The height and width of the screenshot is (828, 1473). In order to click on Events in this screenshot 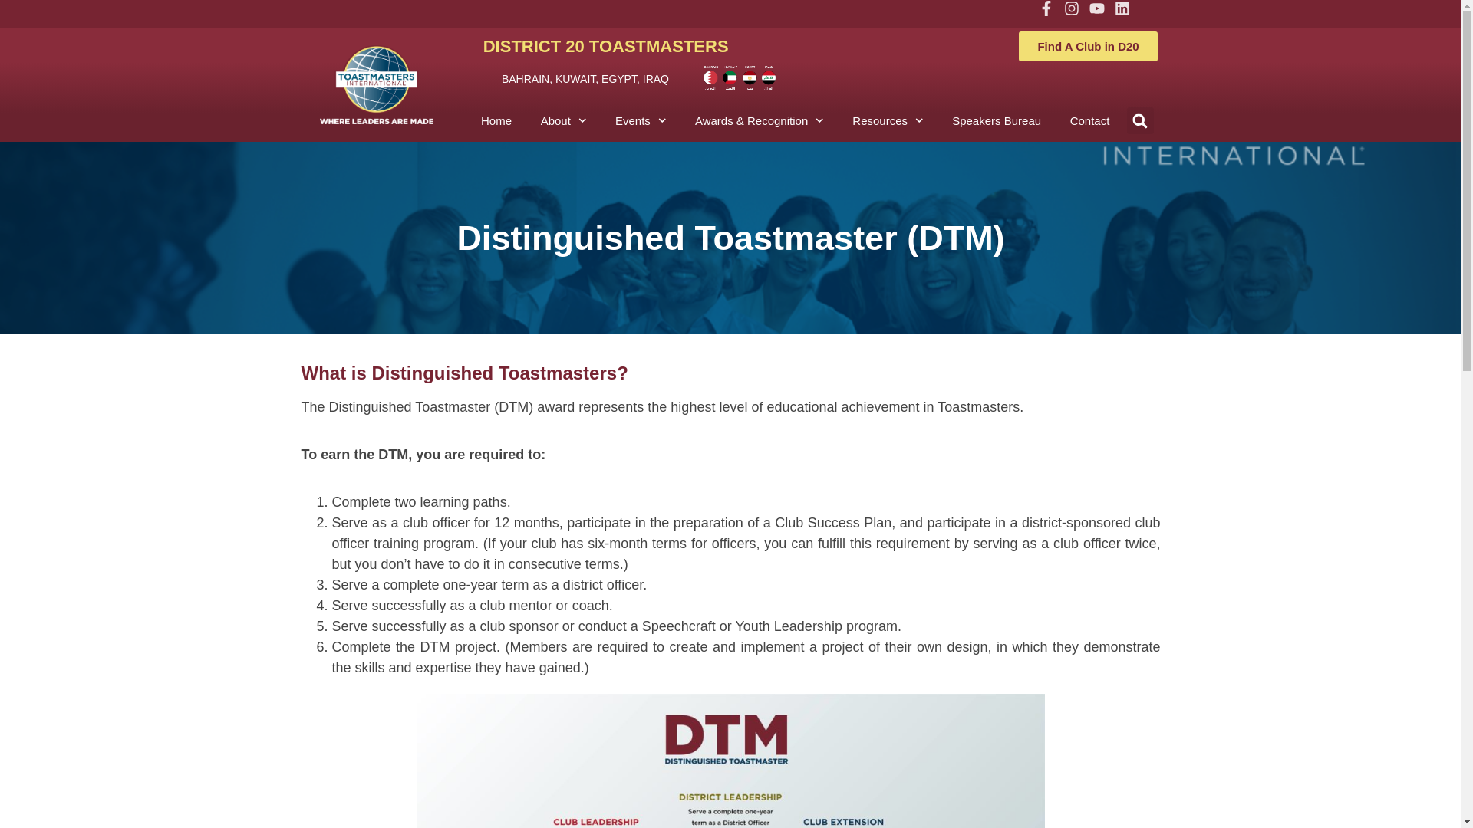, I will do `click(641, 120)`.